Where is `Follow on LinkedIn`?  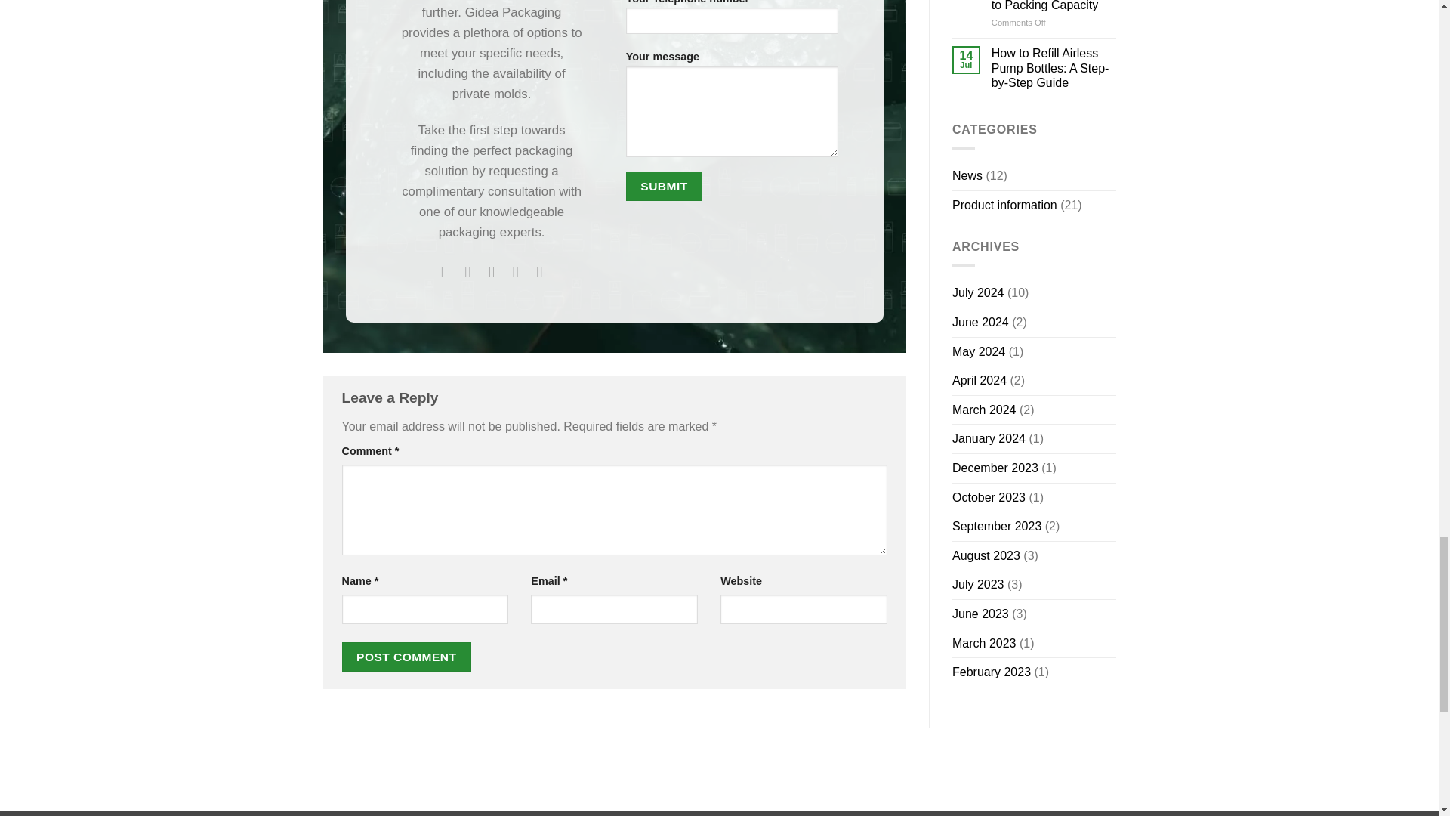 Follow on LinkedIn is located at coordinates (515, 271).